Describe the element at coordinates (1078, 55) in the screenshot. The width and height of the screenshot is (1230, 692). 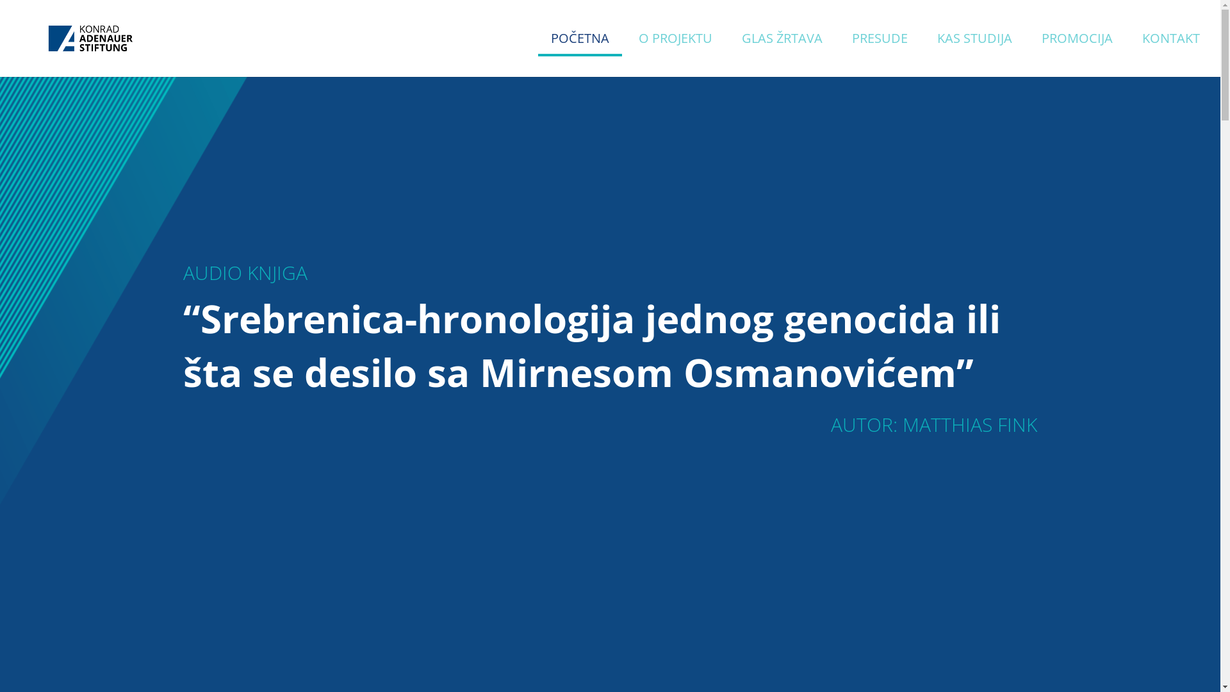
I see `PROMOCIJA` at that location.